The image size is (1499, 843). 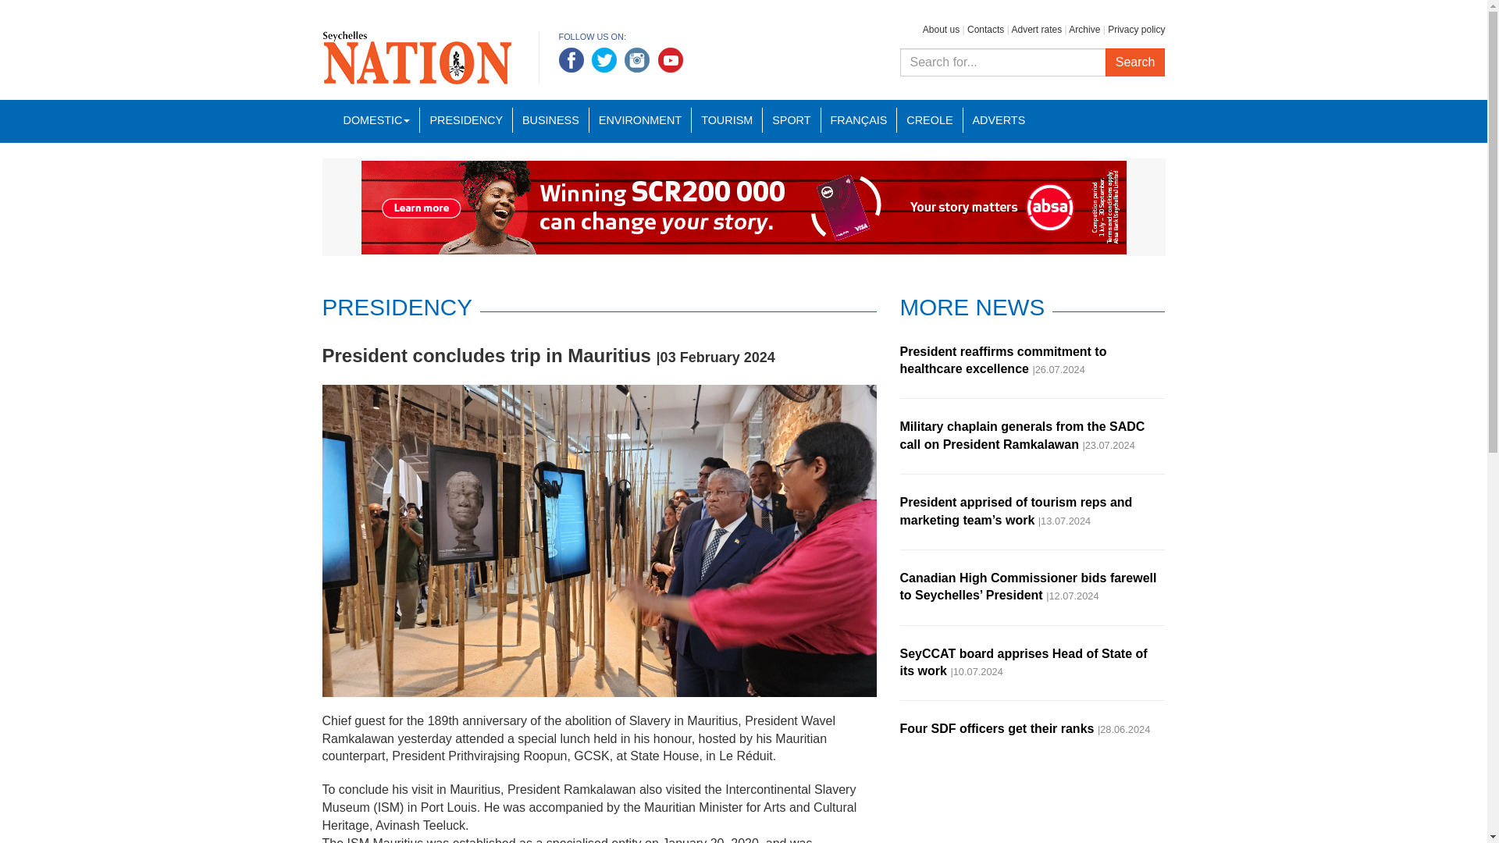 What do you see at coordinates (640, 120) in the screenshot?
I see `ENVIRONMENT` at bounding box center [640, 120].